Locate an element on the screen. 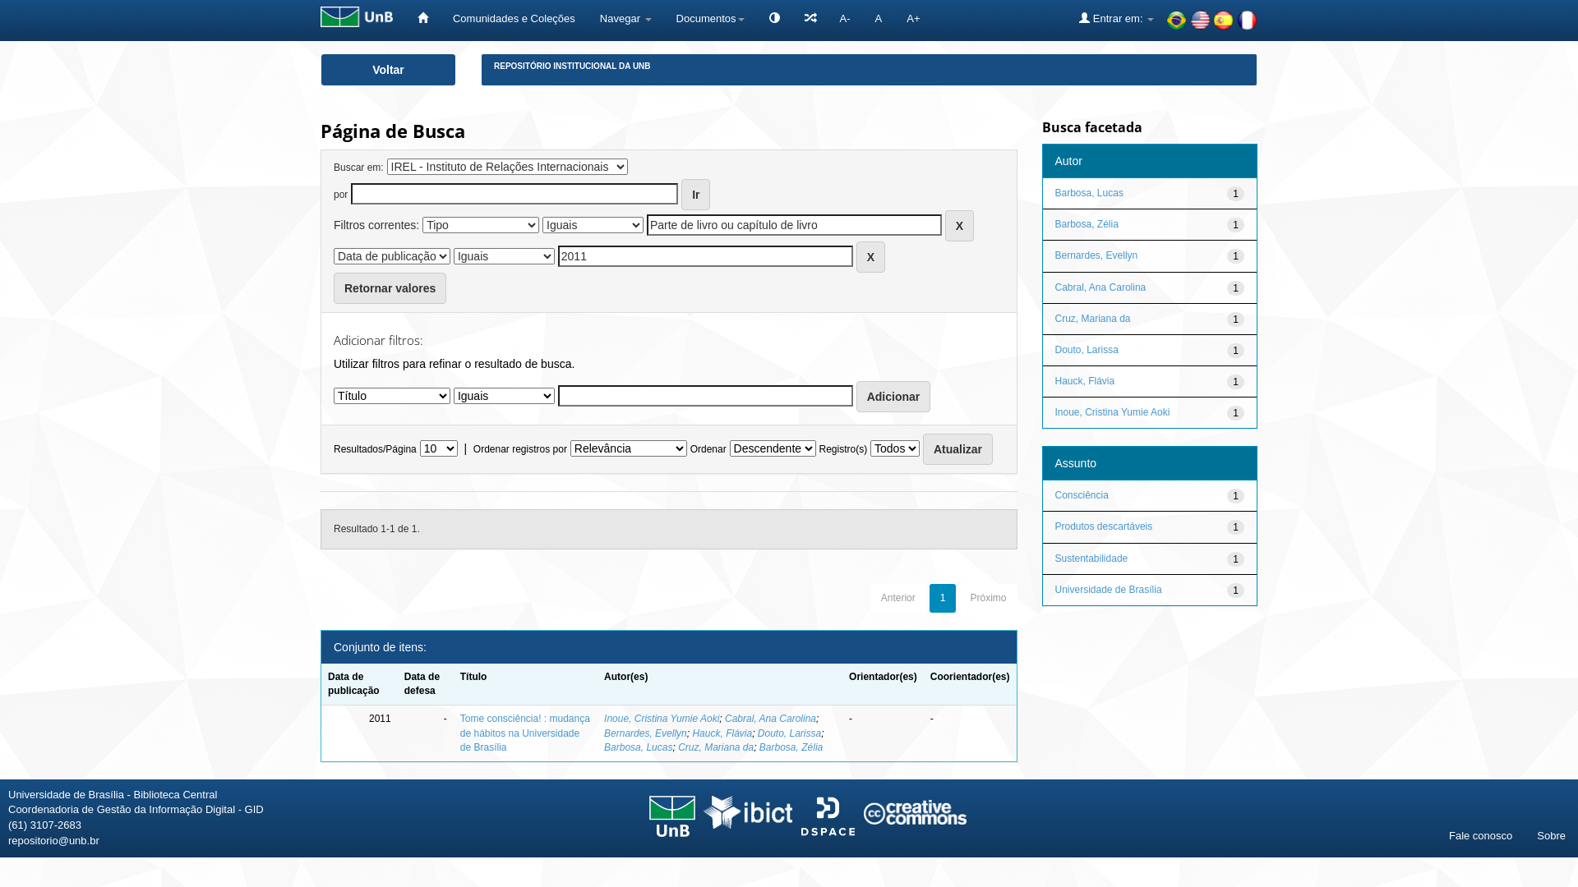 Image resolution: width=1578 pixels, height=887 pixels. DSpace is located at coordinates (828, 816).